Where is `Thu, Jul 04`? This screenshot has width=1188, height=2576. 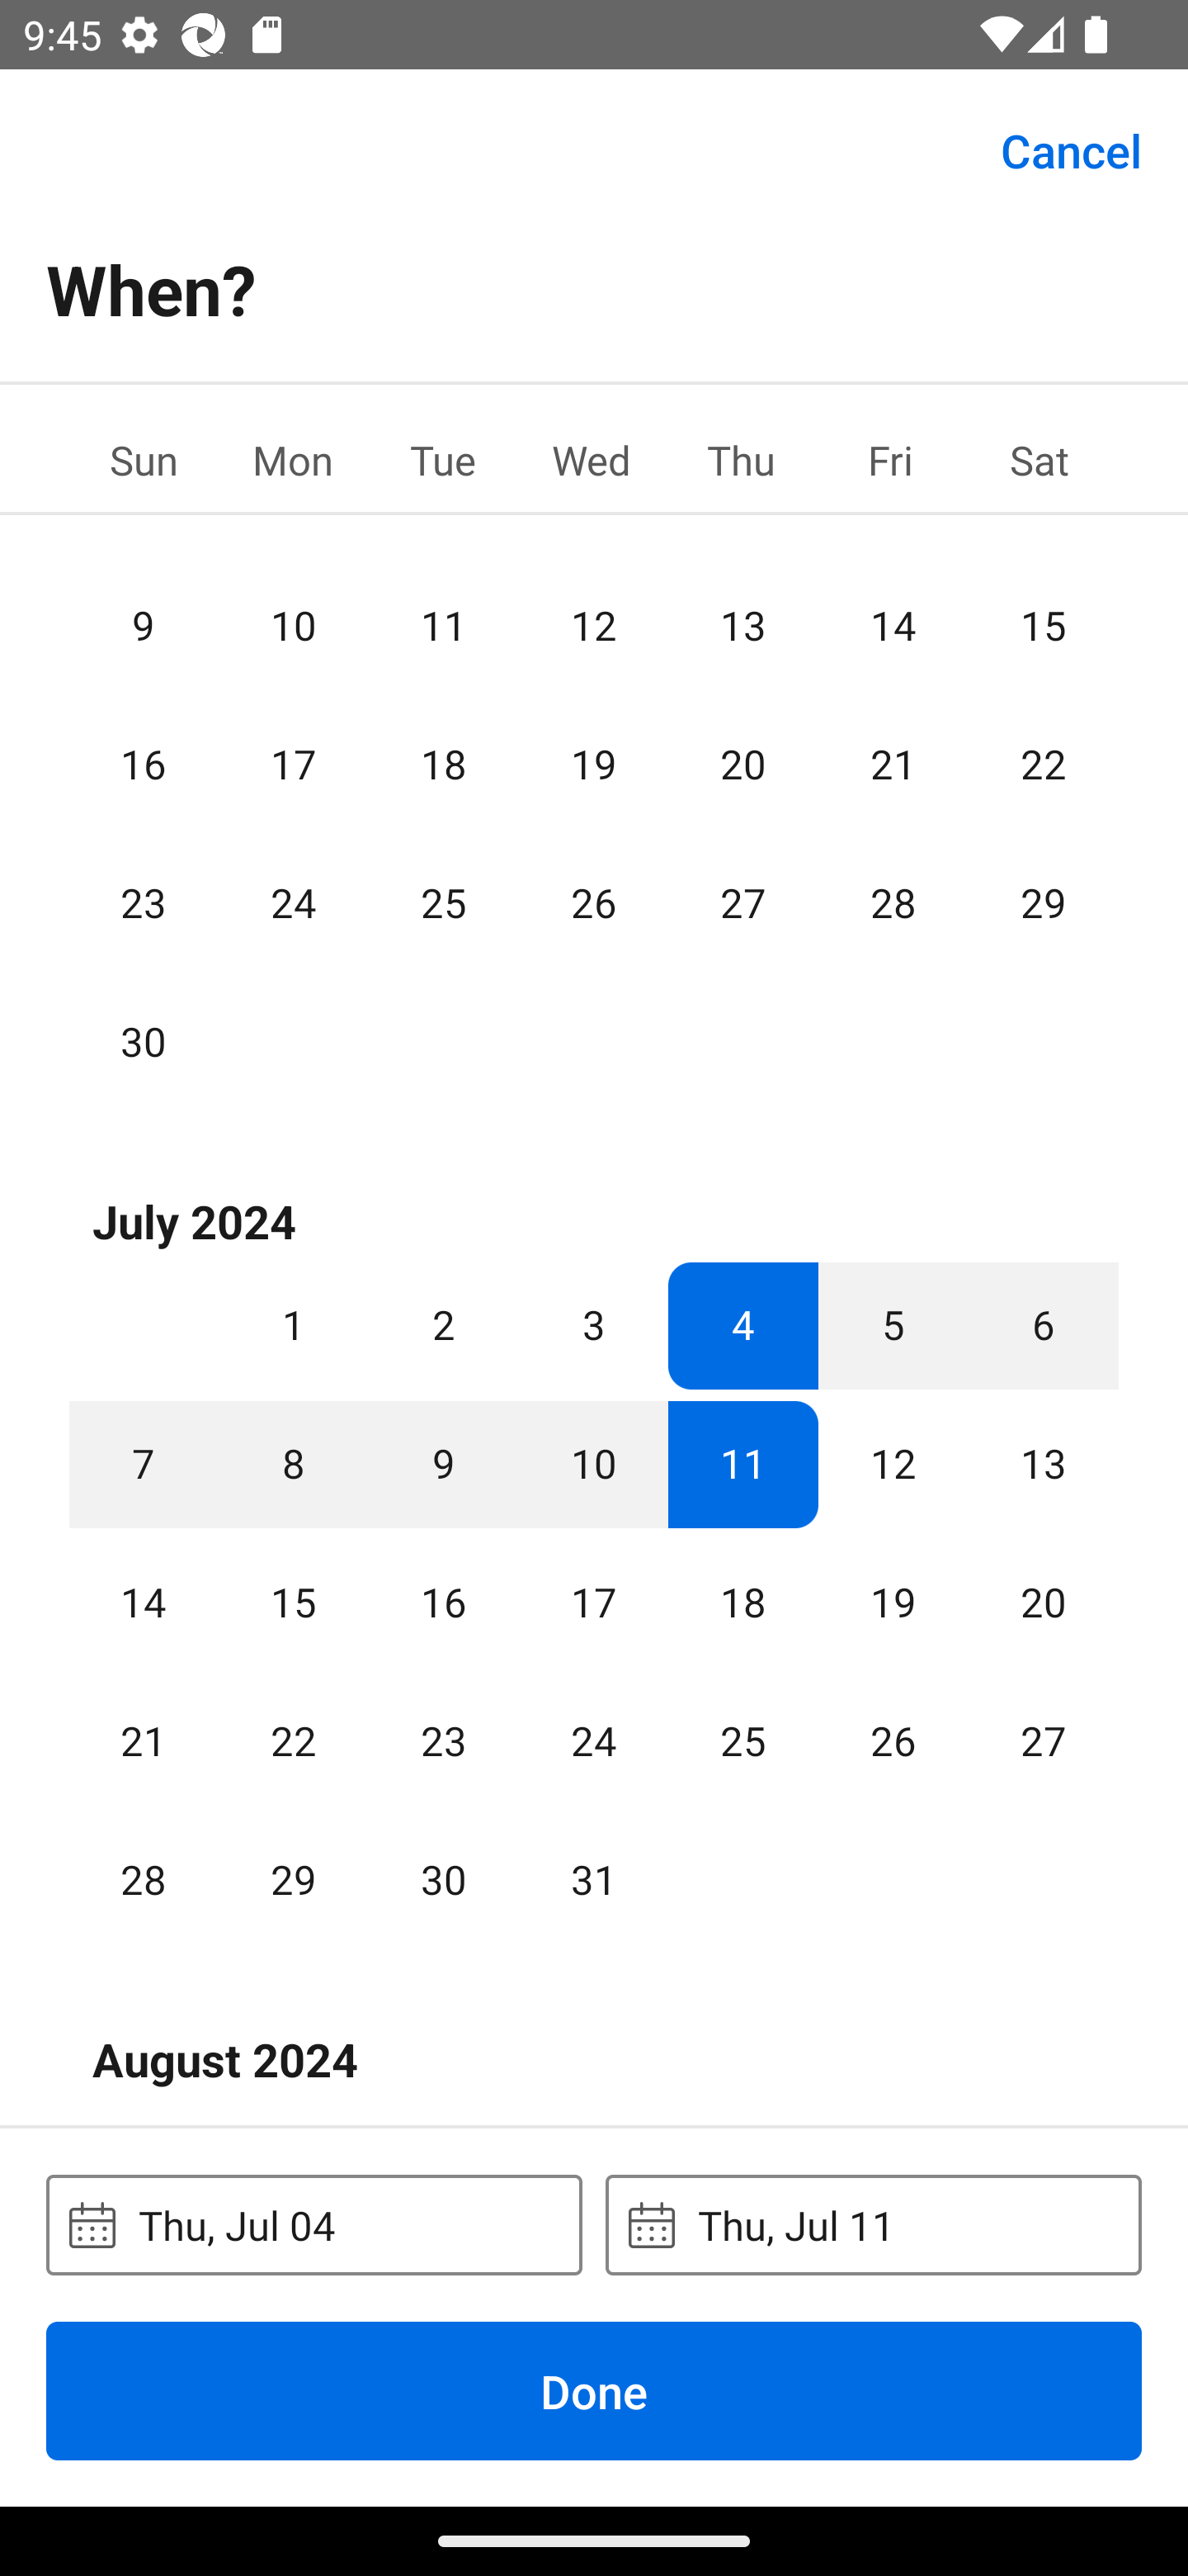 Thu, Jul 04 is located at coordinates (313, 2224).